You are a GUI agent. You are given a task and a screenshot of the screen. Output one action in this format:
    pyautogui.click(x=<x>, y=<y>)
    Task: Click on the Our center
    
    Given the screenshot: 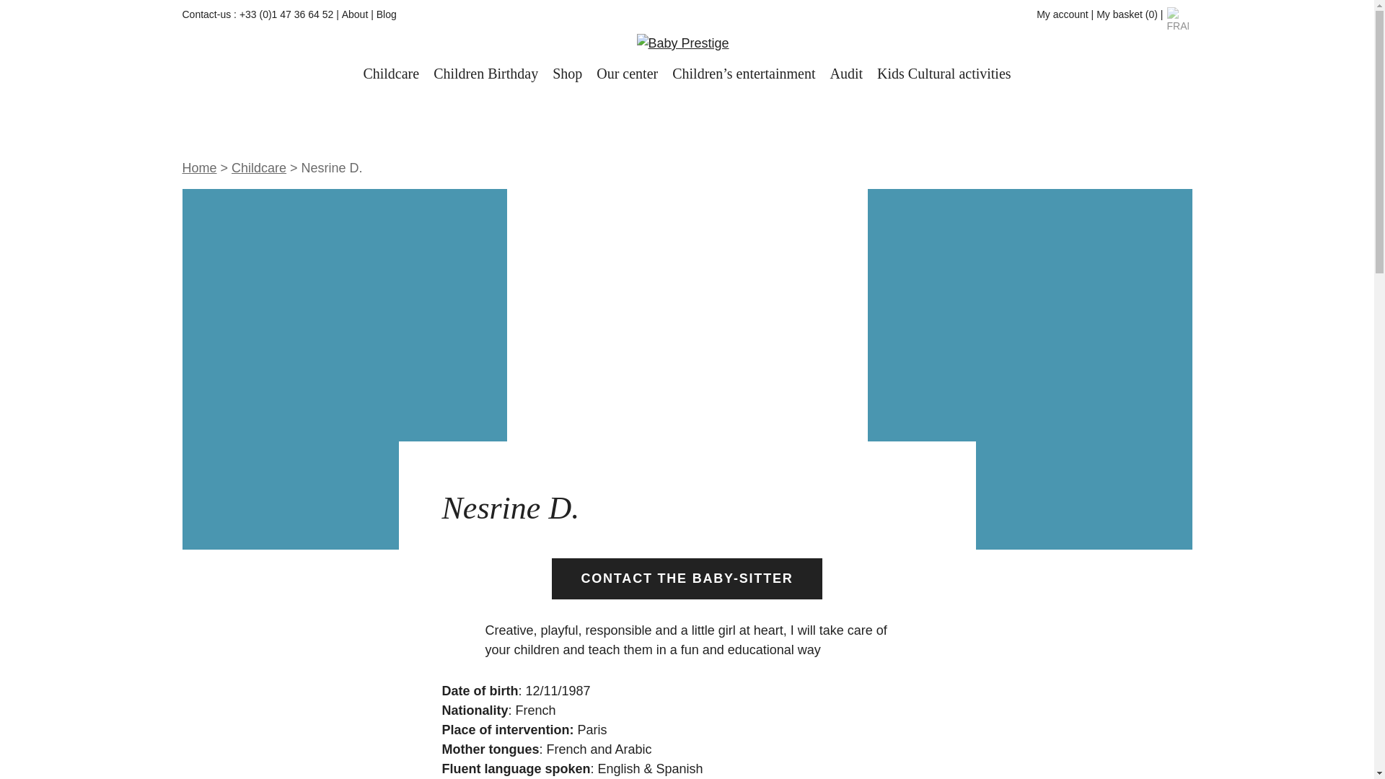 What is the action you would take?
    pyautogui.click(x=628, y=75)
    